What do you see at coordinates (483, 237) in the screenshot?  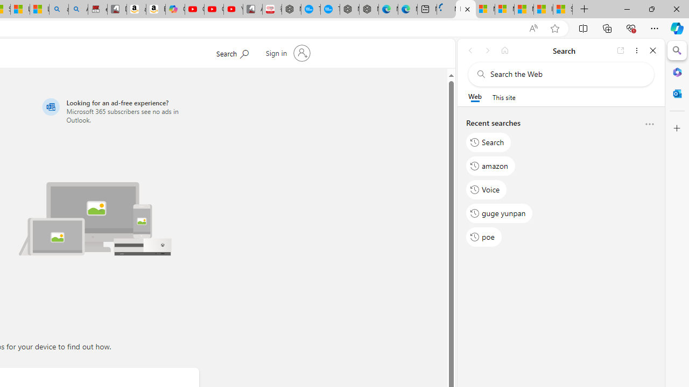 I see `poe` at bounding box center [483, 237].